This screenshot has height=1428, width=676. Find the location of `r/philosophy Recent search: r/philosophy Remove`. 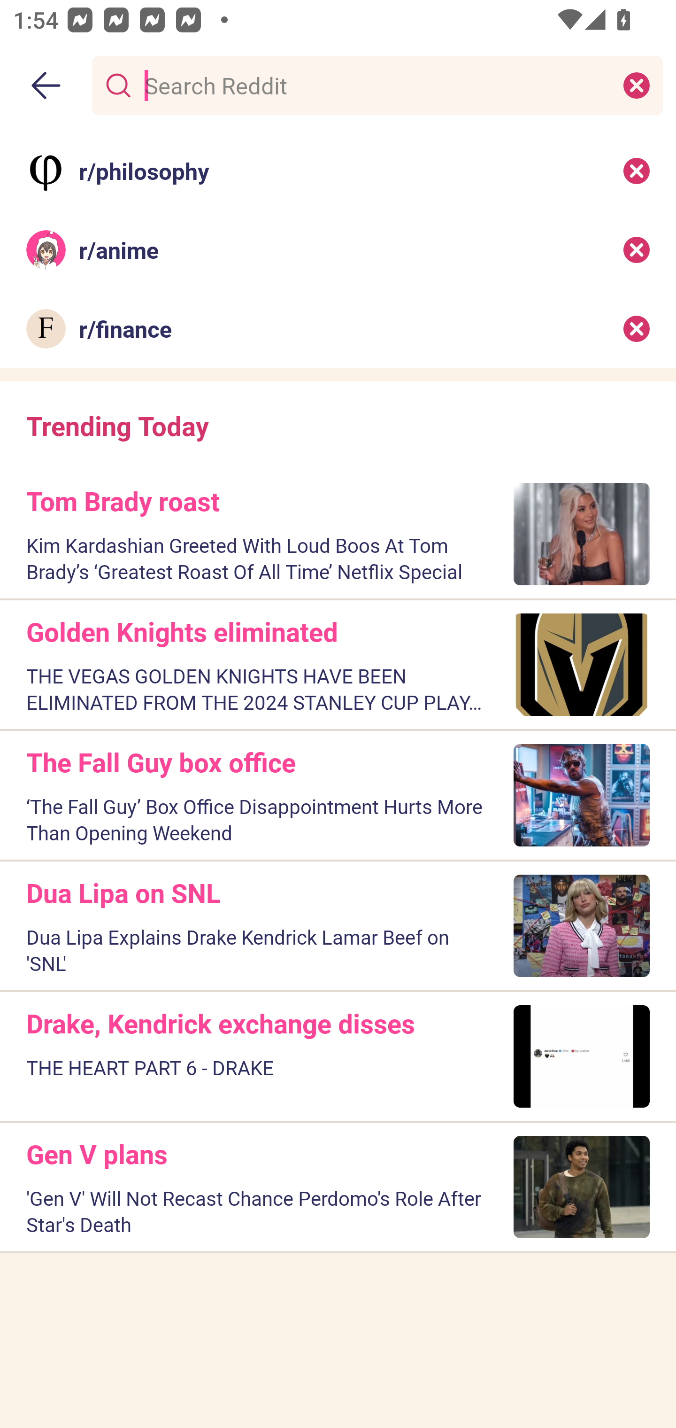

r/philosophy Recent search: r/philosophy Remove is located at coordinates (338, 170).